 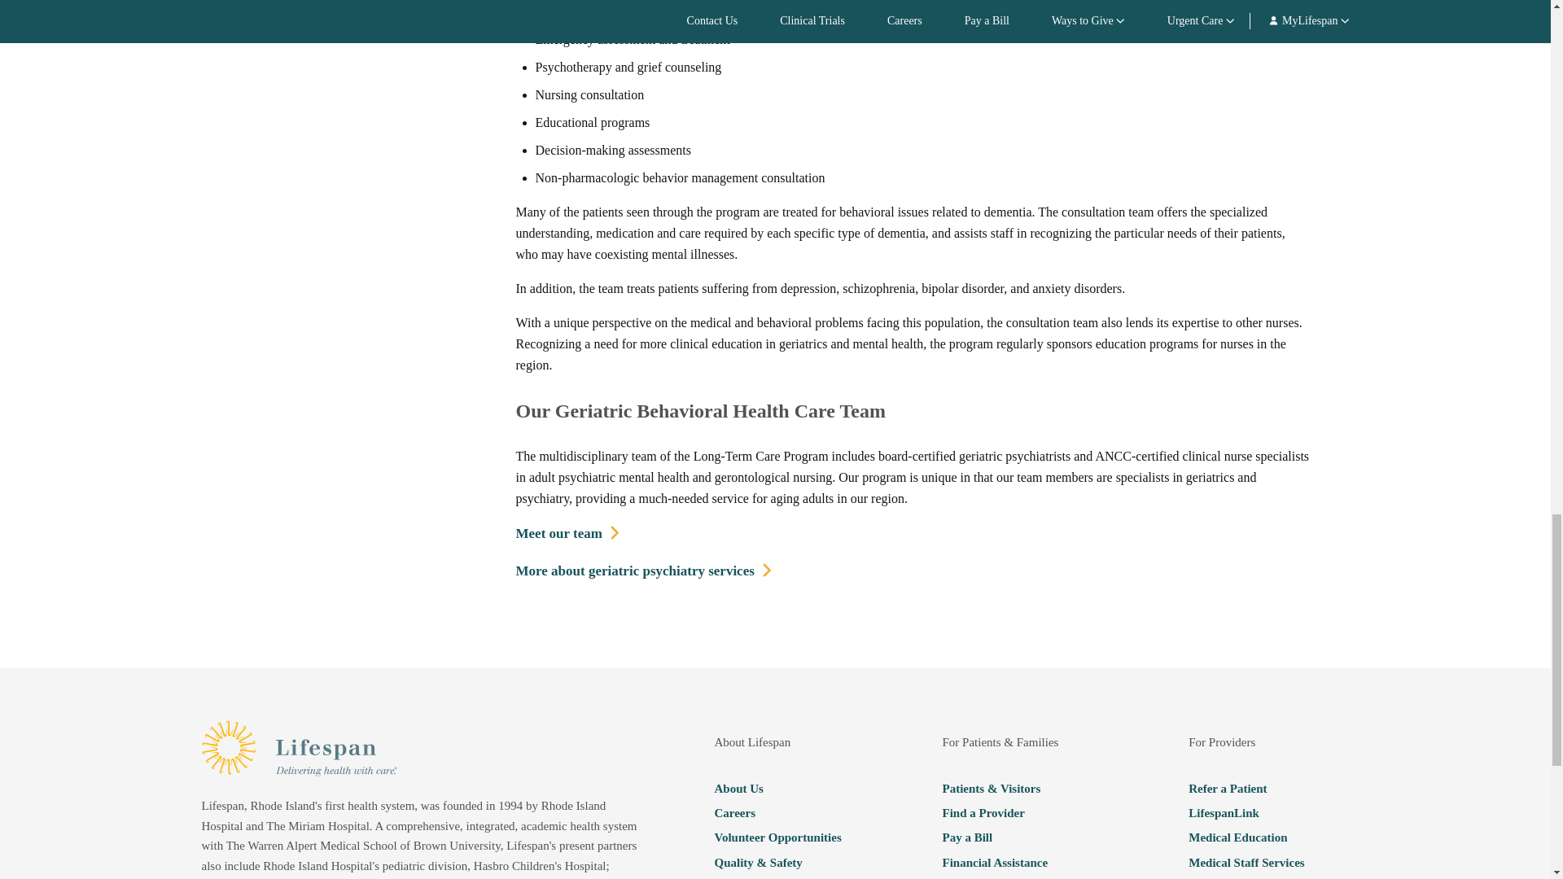 I want to click on Information about Lifespan Link, so click(x=1262, y=812).